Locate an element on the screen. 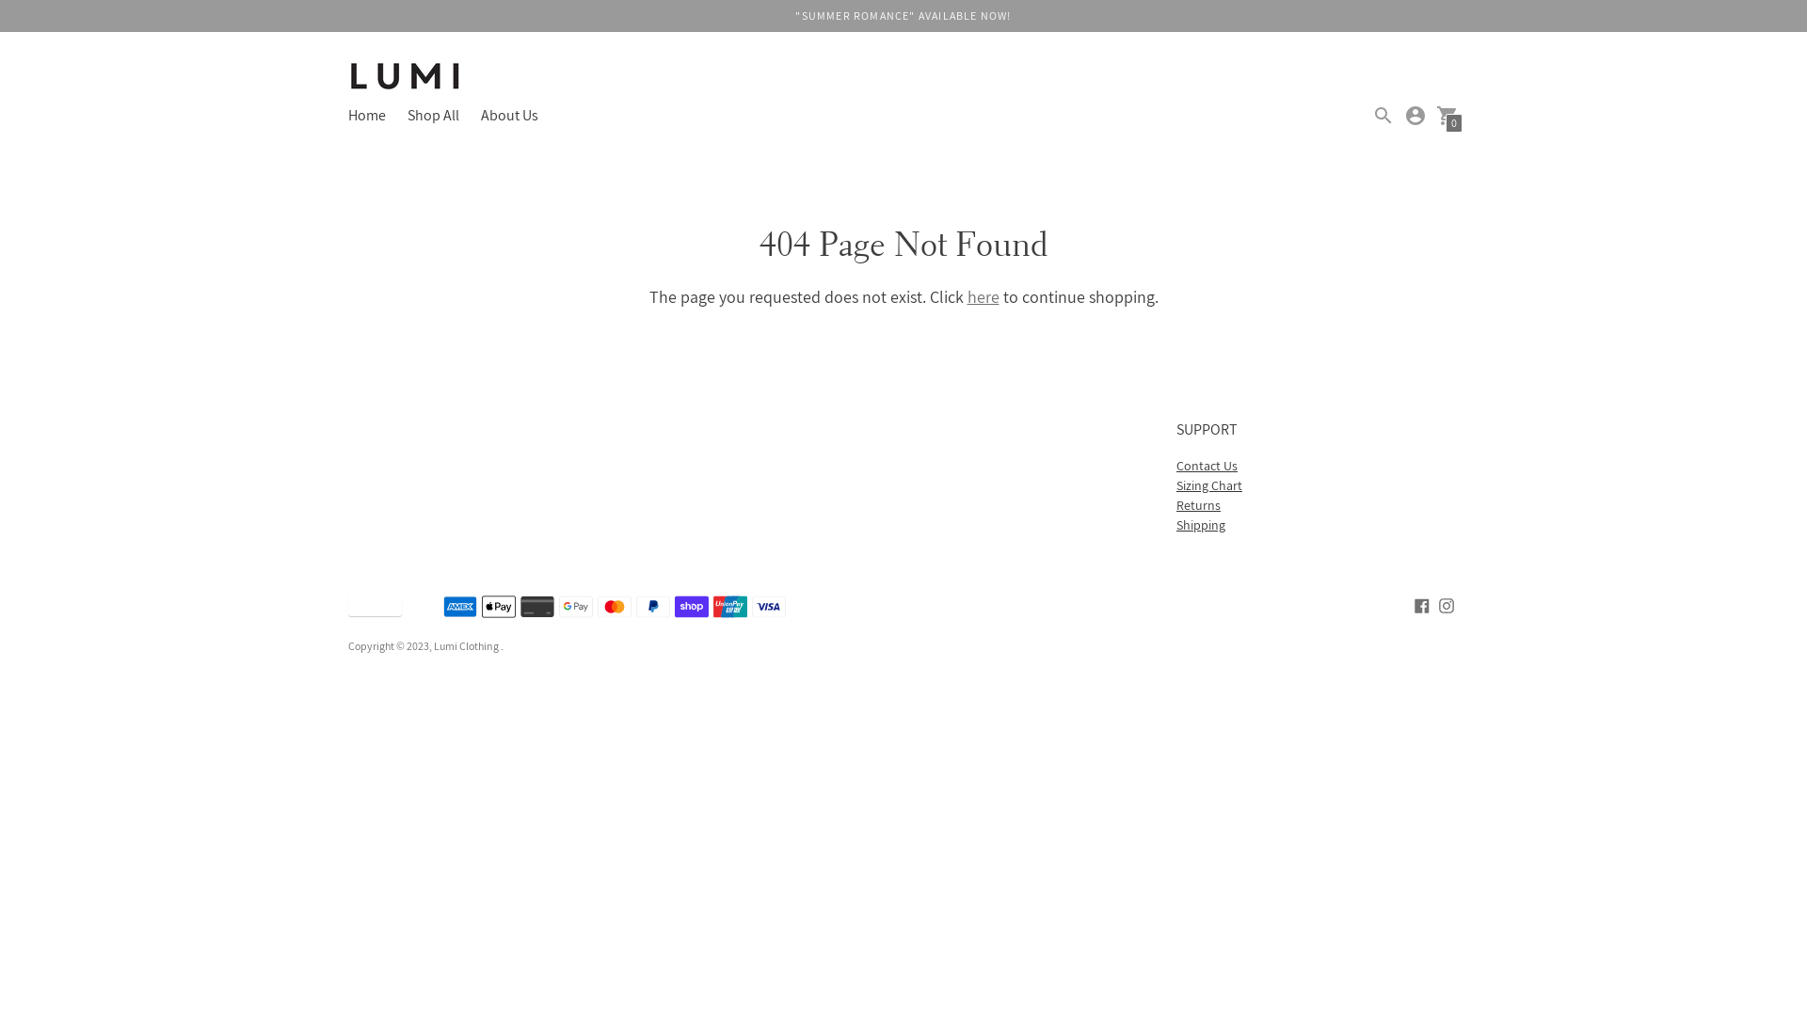  Shipping is located at coordinates (1201, 525).